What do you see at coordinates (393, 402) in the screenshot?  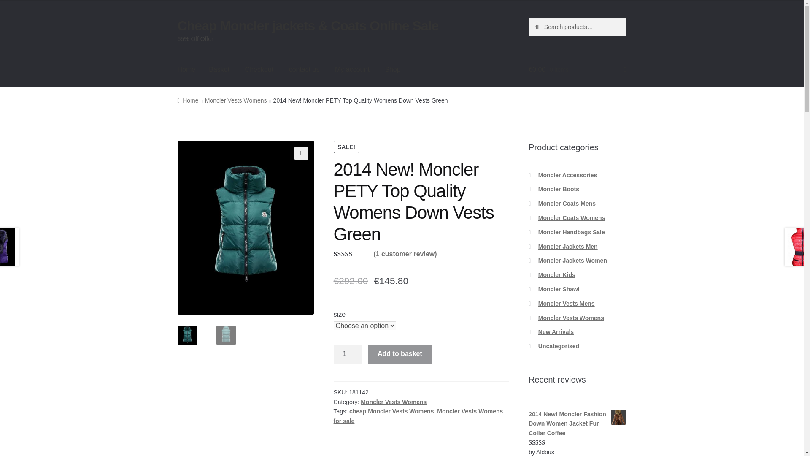 I see `Moncler Vests Womens` at bounding box center [393, 402].